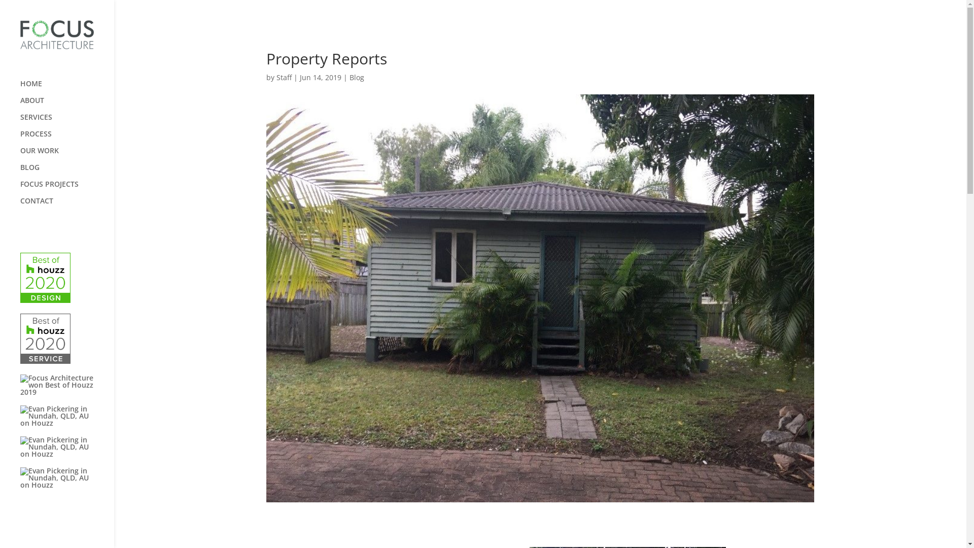 This screenshot has height=548, width=974. I want to click on HOME, so click(67, 88).